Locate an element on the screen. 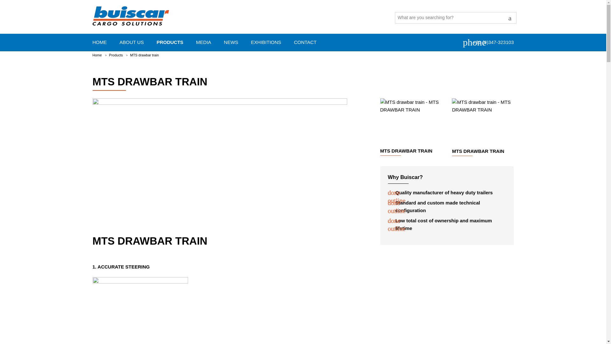  NEWS is located at coordinates (104, 42).